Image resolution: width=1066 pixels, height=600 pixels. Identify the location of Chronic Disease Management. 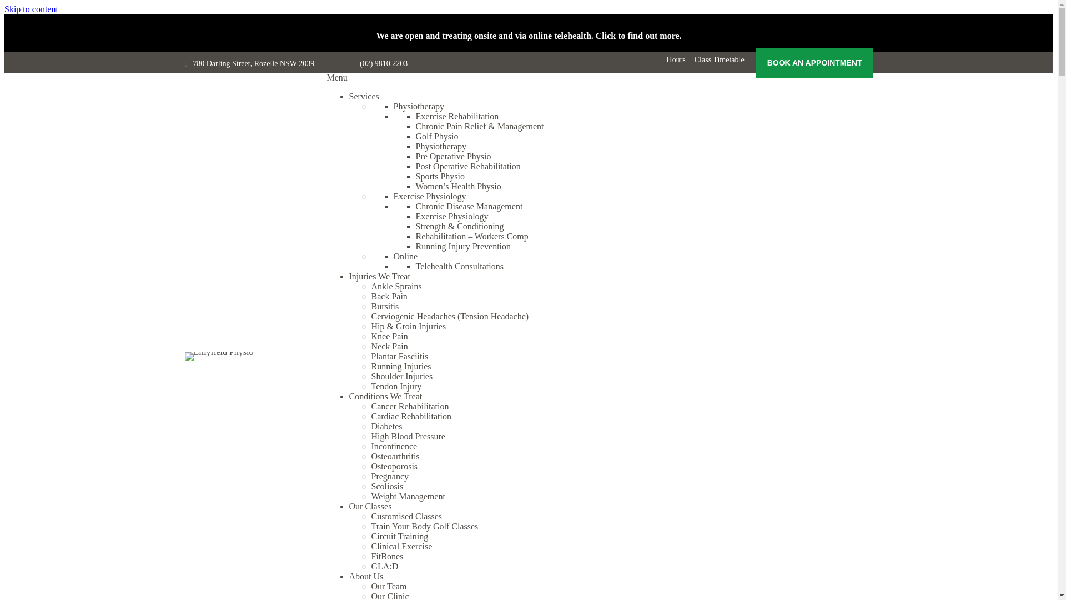
(469, 207).